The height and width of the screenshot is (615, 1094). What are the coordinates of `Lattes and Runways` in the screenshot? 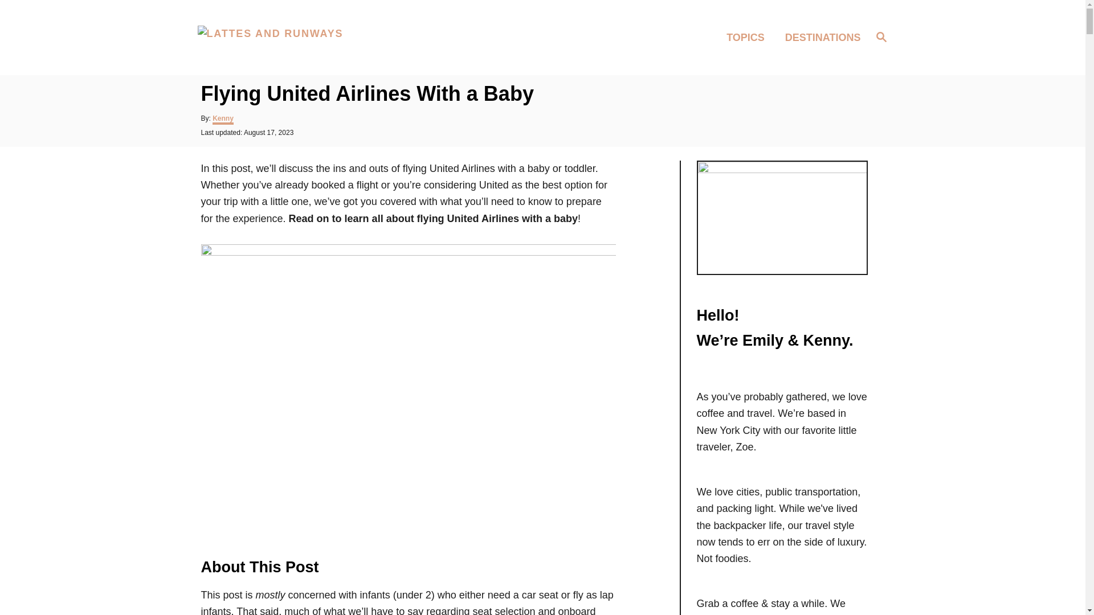 It's located at (279, 38).